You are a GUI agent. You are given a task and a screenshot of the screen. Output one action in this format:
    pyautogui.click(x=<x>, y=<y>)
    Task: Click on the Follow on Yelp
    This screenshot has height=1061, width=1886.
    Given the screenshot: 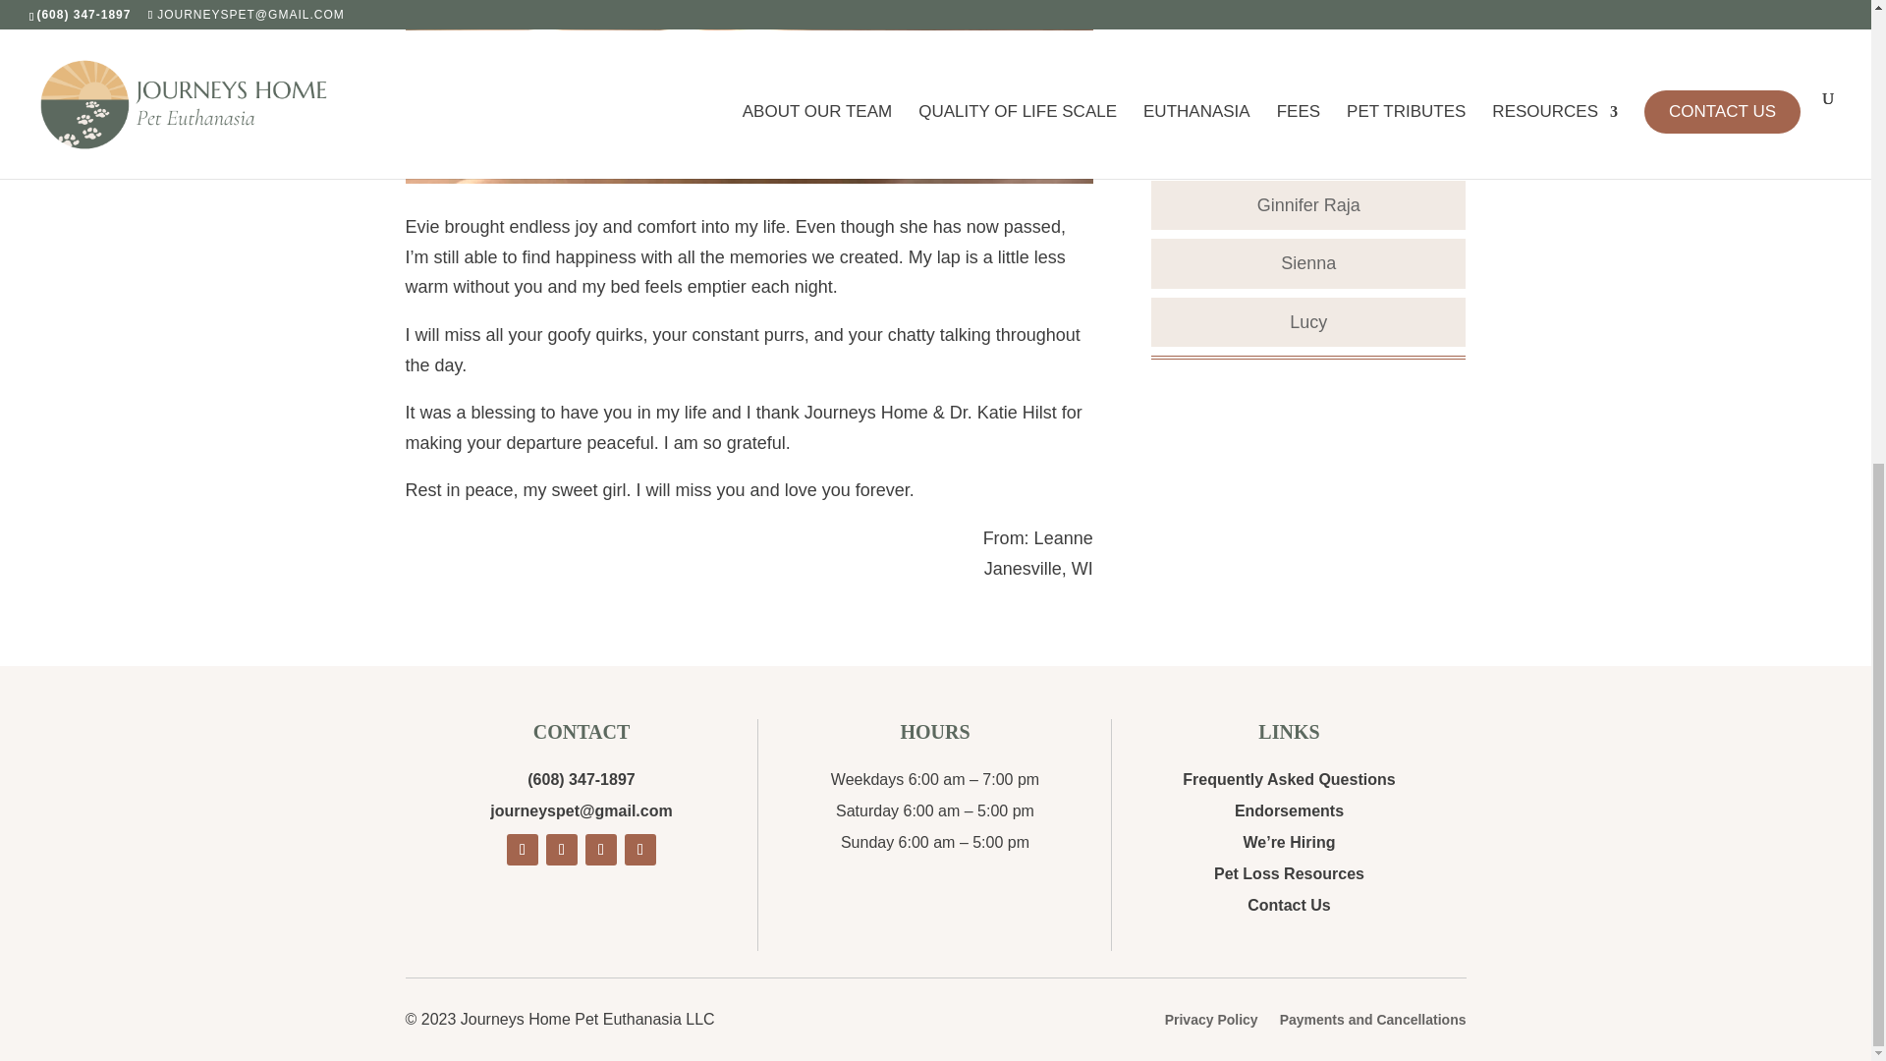 What is the action you would take?
    pyautogui.click(x=600, y=849)
    